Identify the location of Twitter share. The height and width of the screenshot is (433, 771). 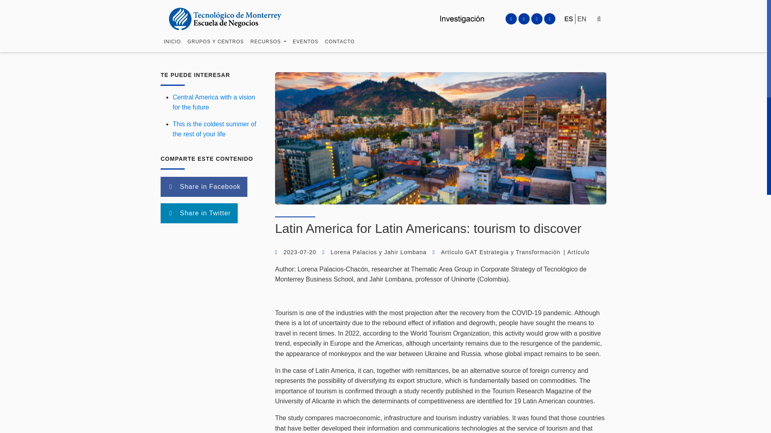
(199, 213).